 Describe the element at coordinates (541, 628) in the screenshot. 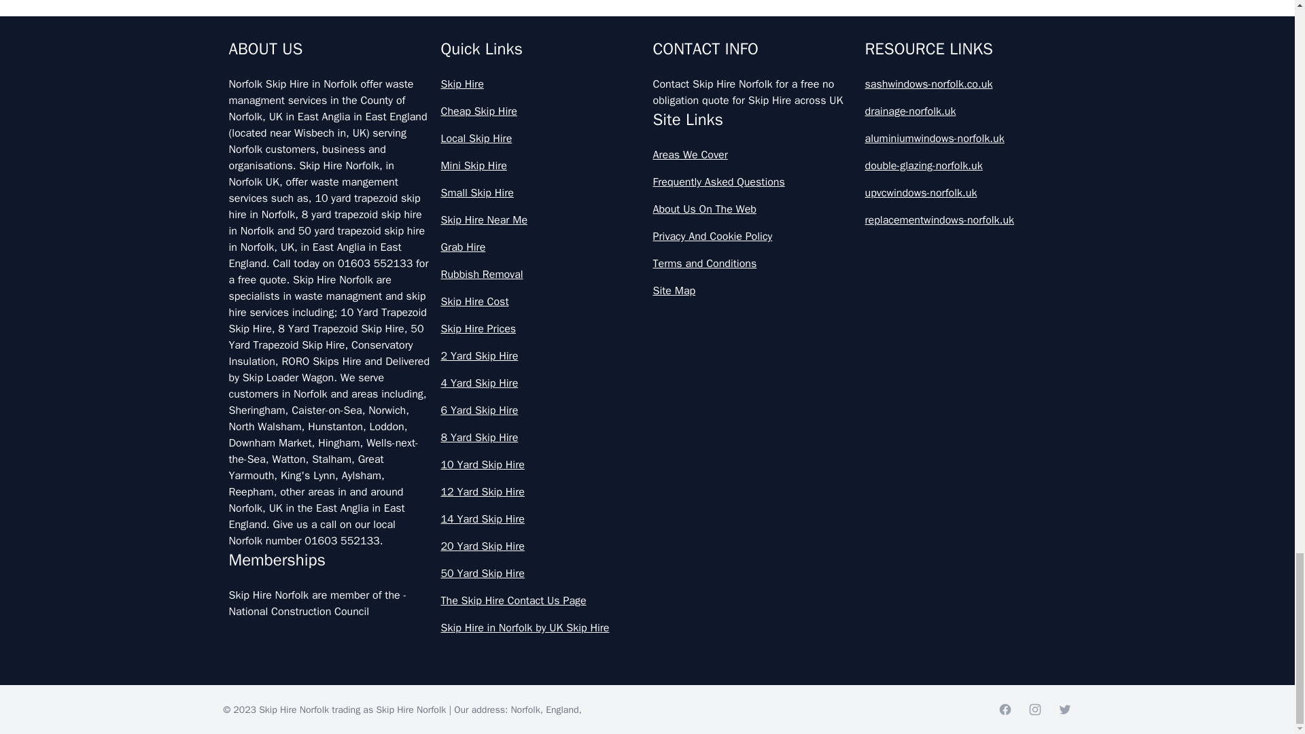

I see `Skip Hire in Norfolk by UK Skip Hire` at that location.